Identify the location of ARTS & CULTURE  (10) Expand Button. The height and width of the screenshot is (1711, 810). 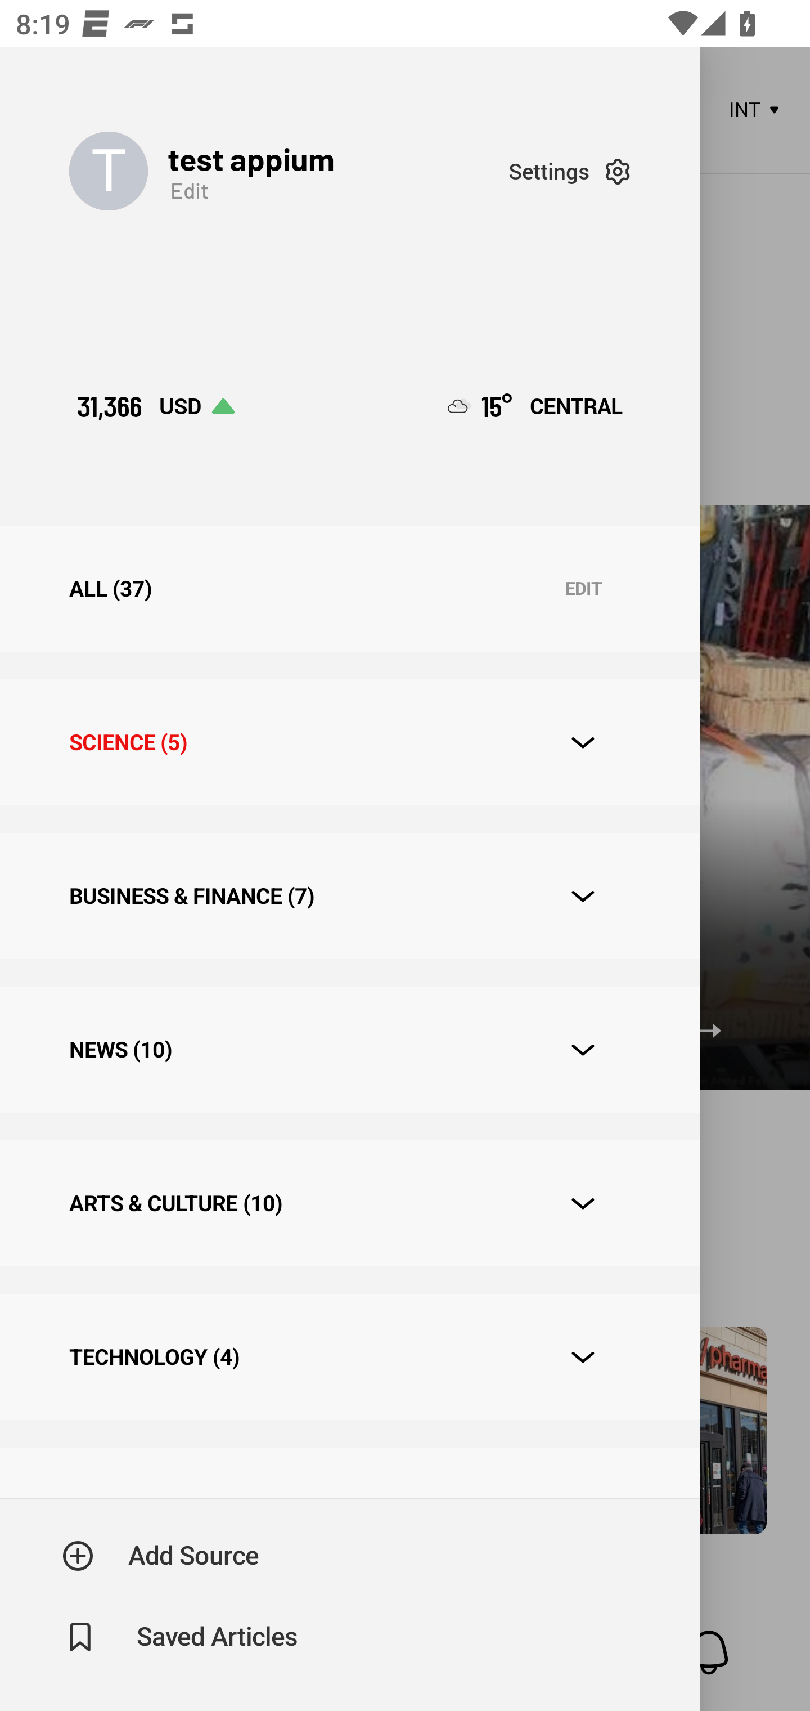
(349, 1202).